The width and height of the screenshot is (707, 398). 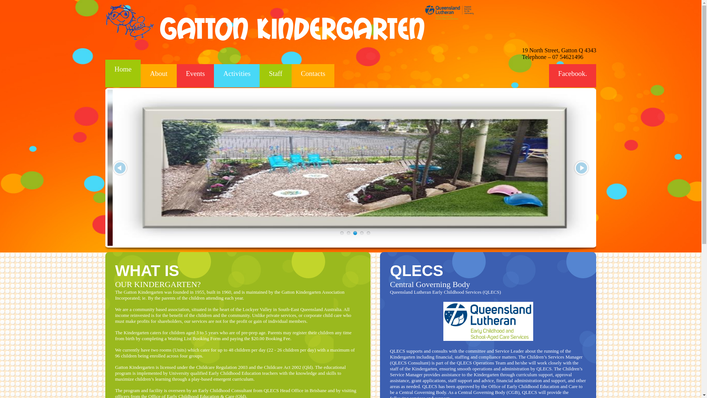 I want to click on Home, so click(x=123, y=74).